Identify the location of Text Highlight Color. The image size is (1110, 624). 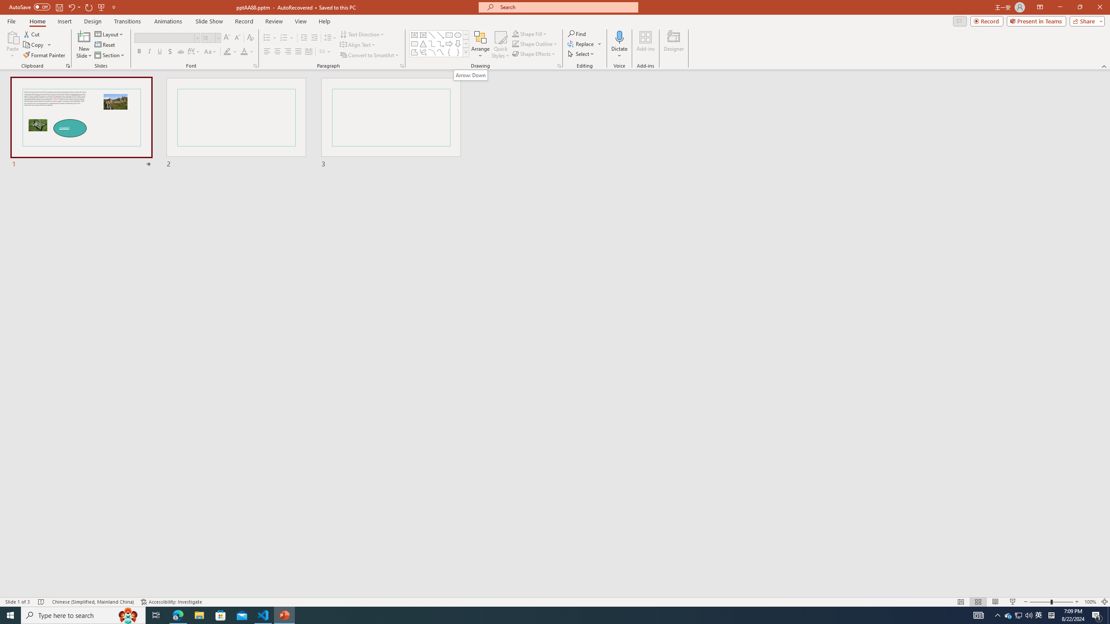
(230, 52).